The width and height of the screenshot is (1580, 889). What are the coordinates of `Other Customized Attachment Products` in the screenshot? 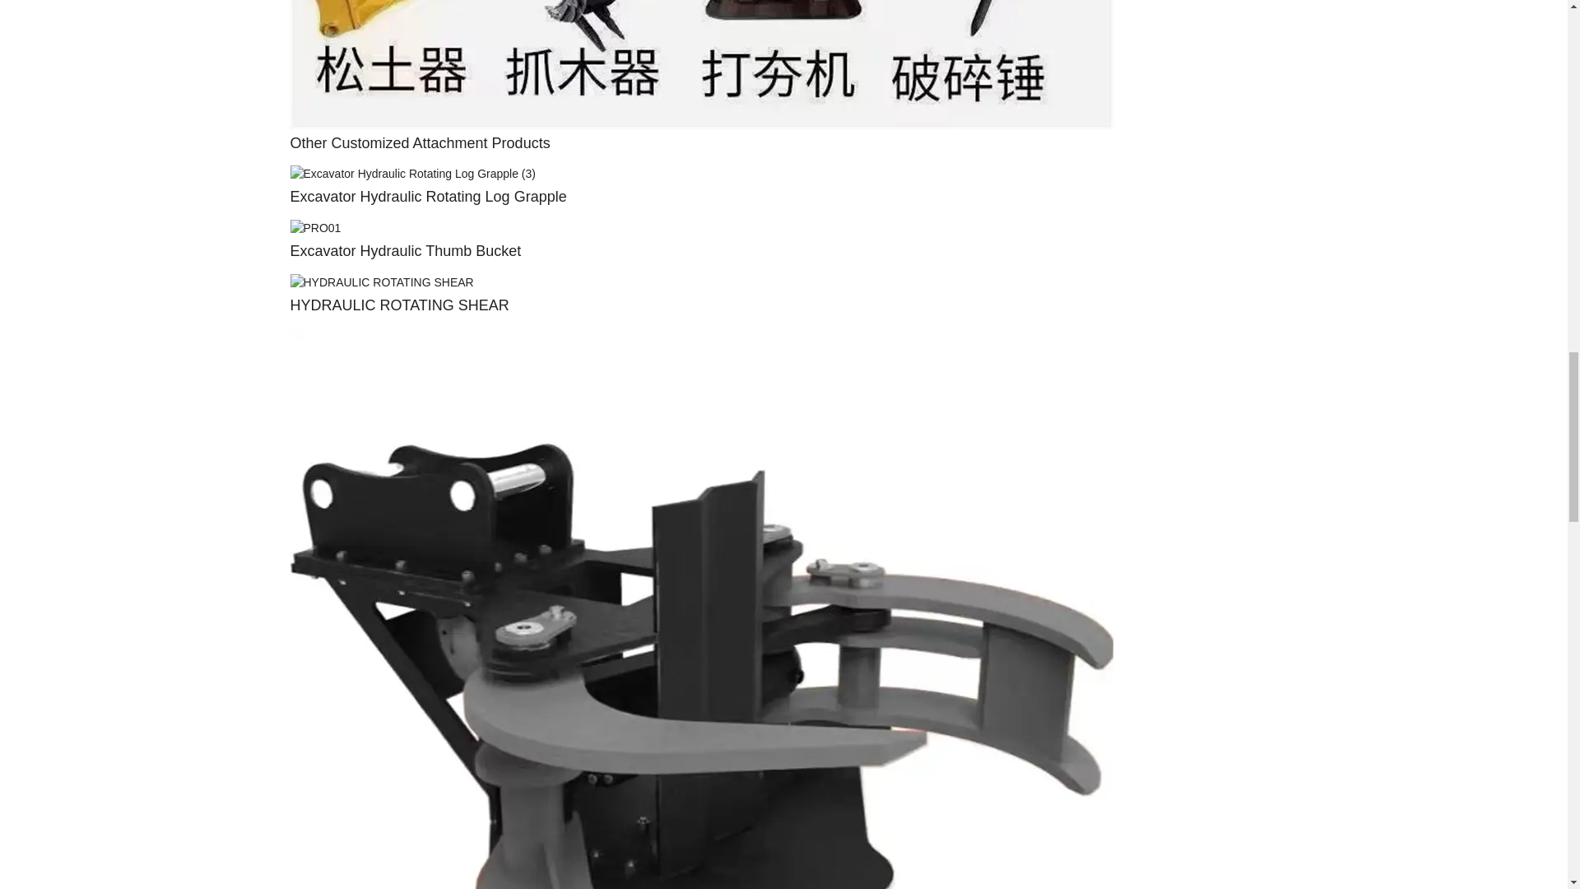 It's located at (420, 143).